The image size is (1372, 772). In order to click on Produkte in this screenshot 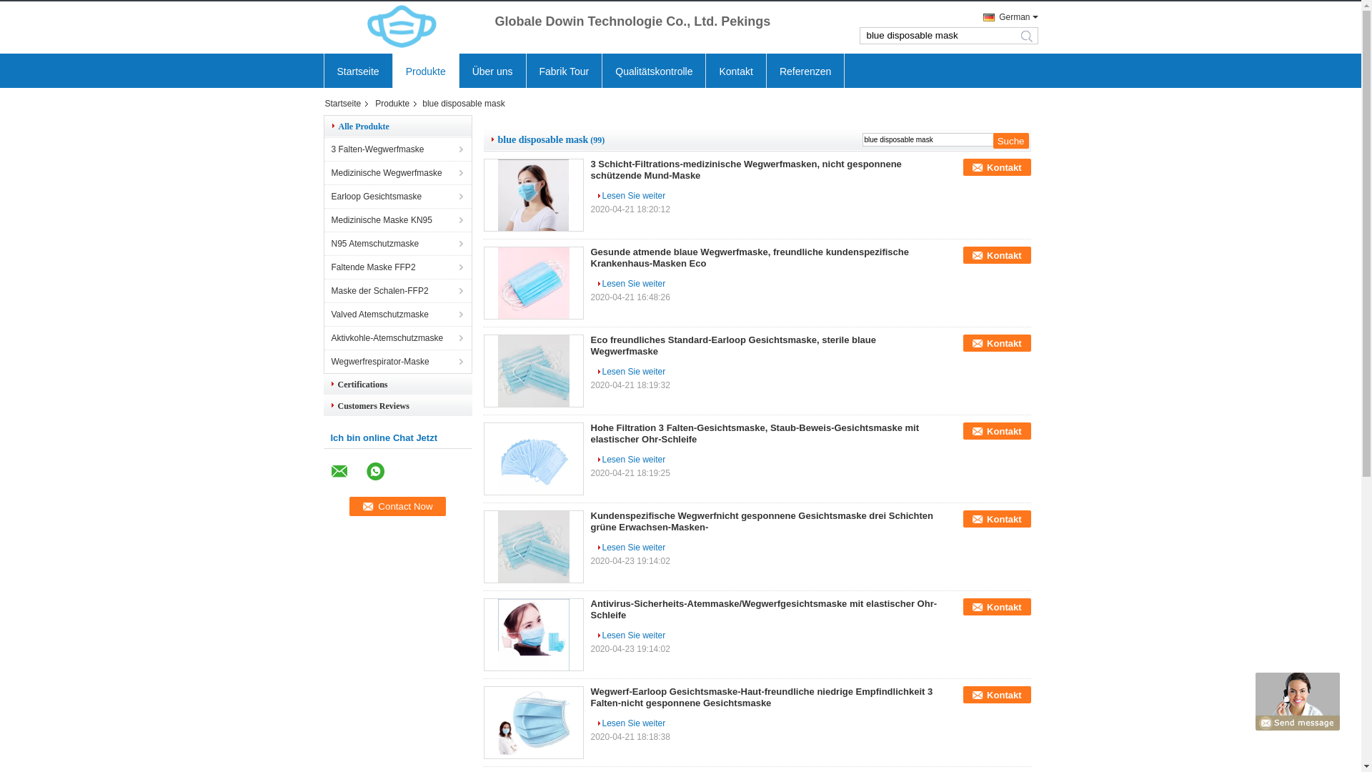, I will do `click(394, 104)`.